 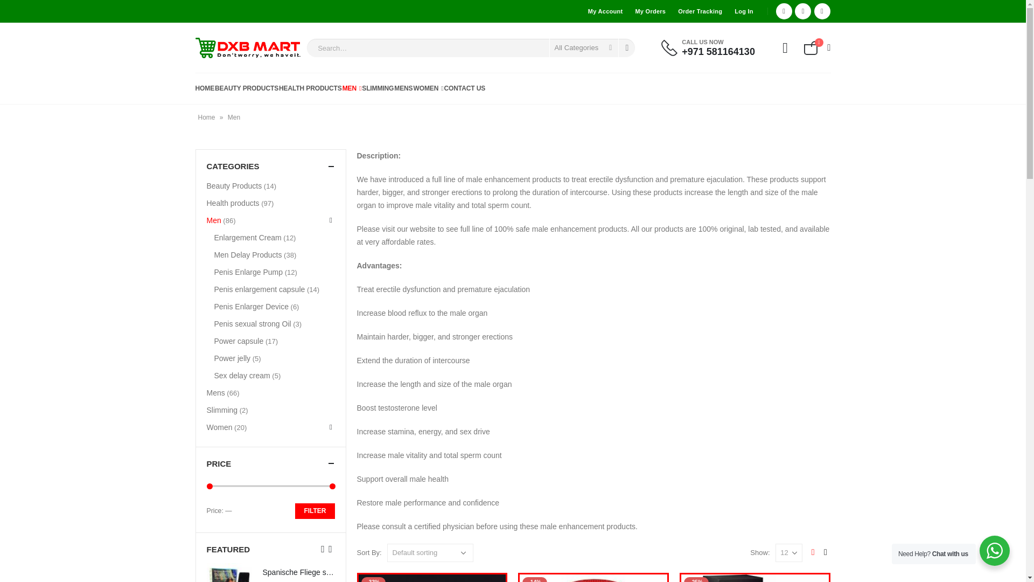 I want to click on Grid View, so click(x=812, y=553).